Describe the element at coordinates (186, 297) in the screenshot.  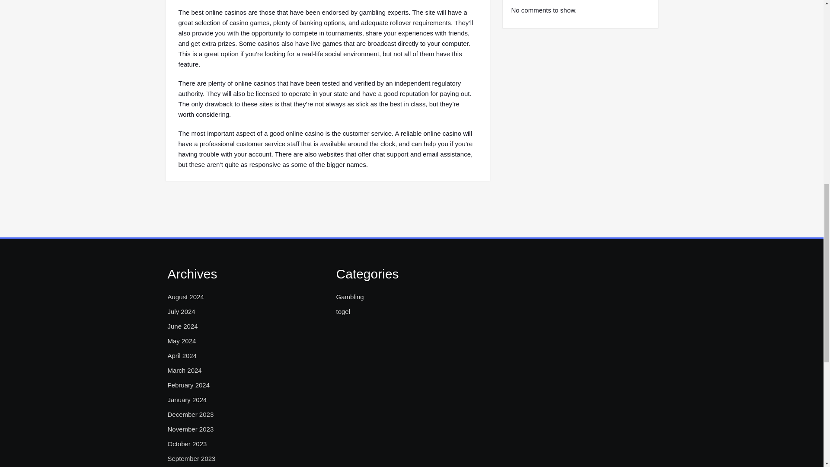
I see `August 2024` at that location.